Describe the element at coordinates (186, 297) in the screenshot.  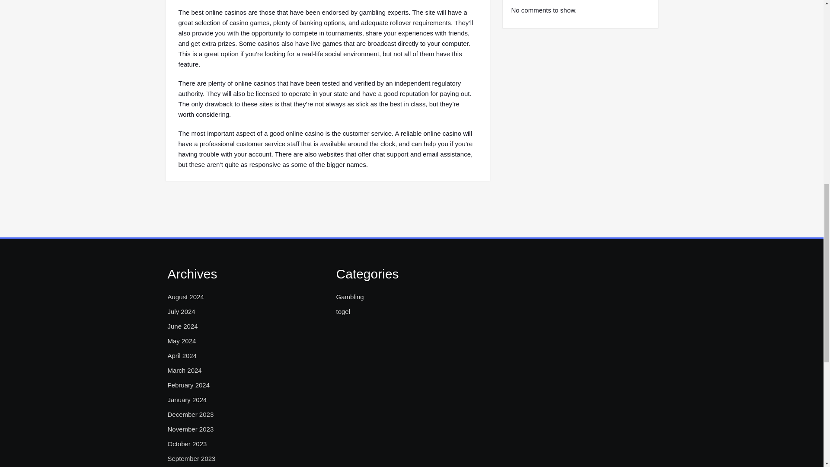
I see `August 2024` at that location.